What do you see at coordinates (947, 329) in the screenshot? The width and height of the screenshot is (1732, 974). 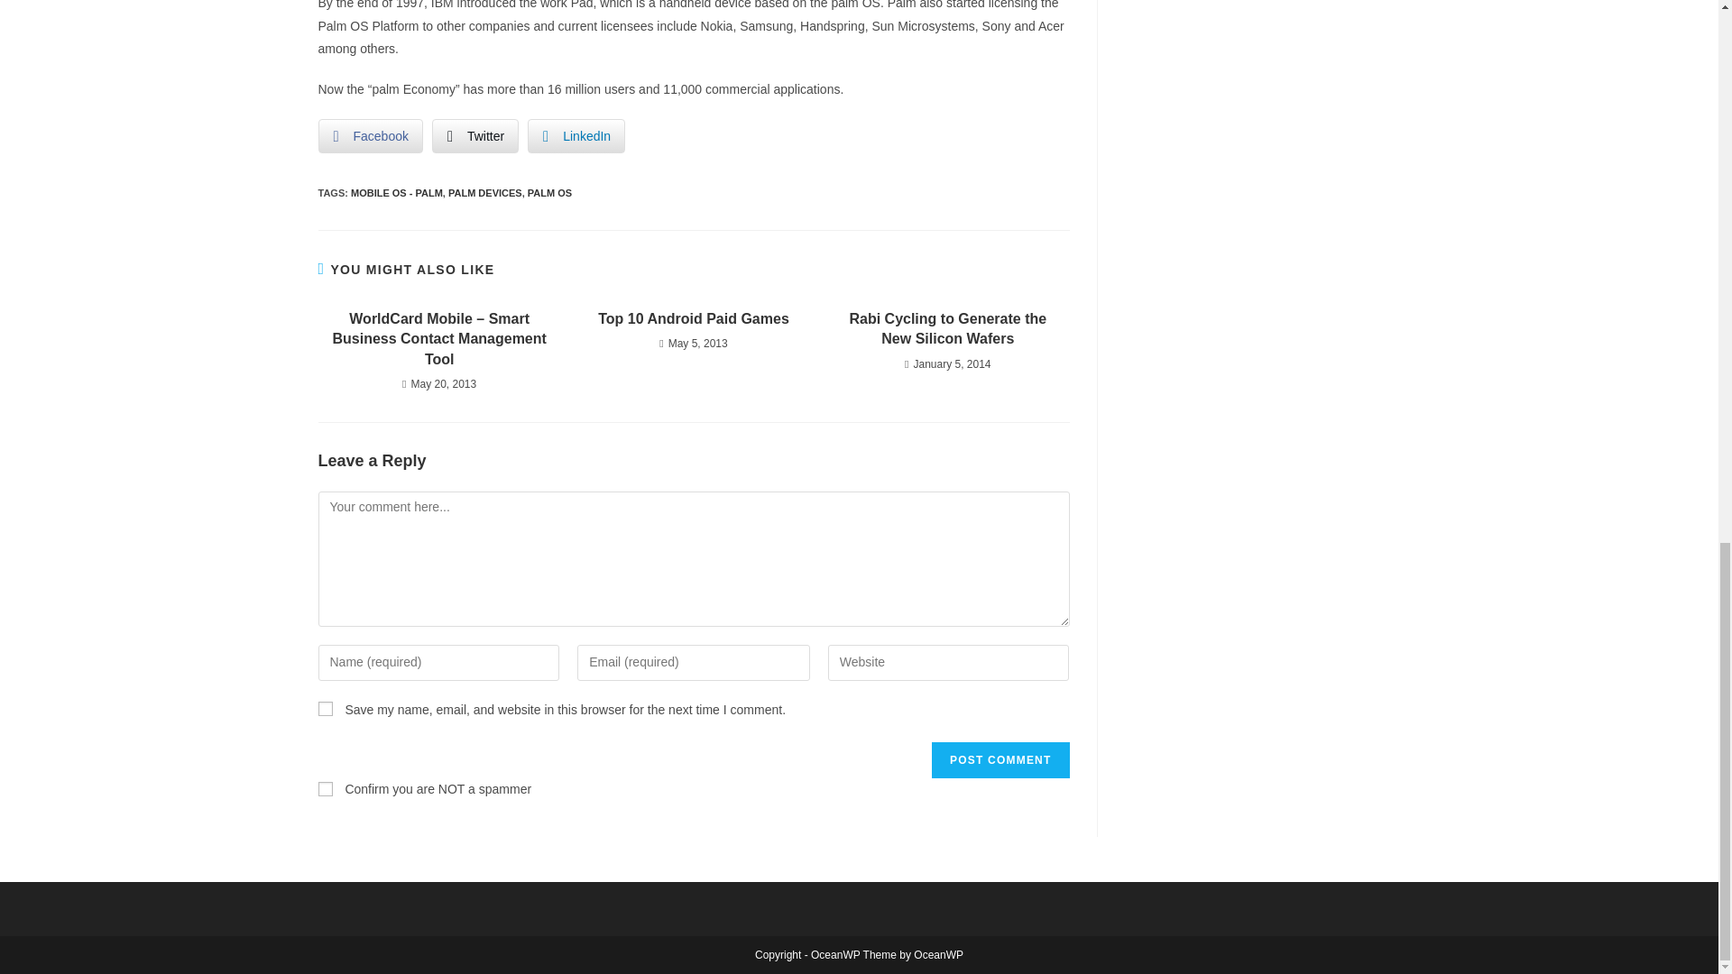 I see `Rabi Cycling to Generate the New Silicon Wafers` at bounding box center [947, 329].